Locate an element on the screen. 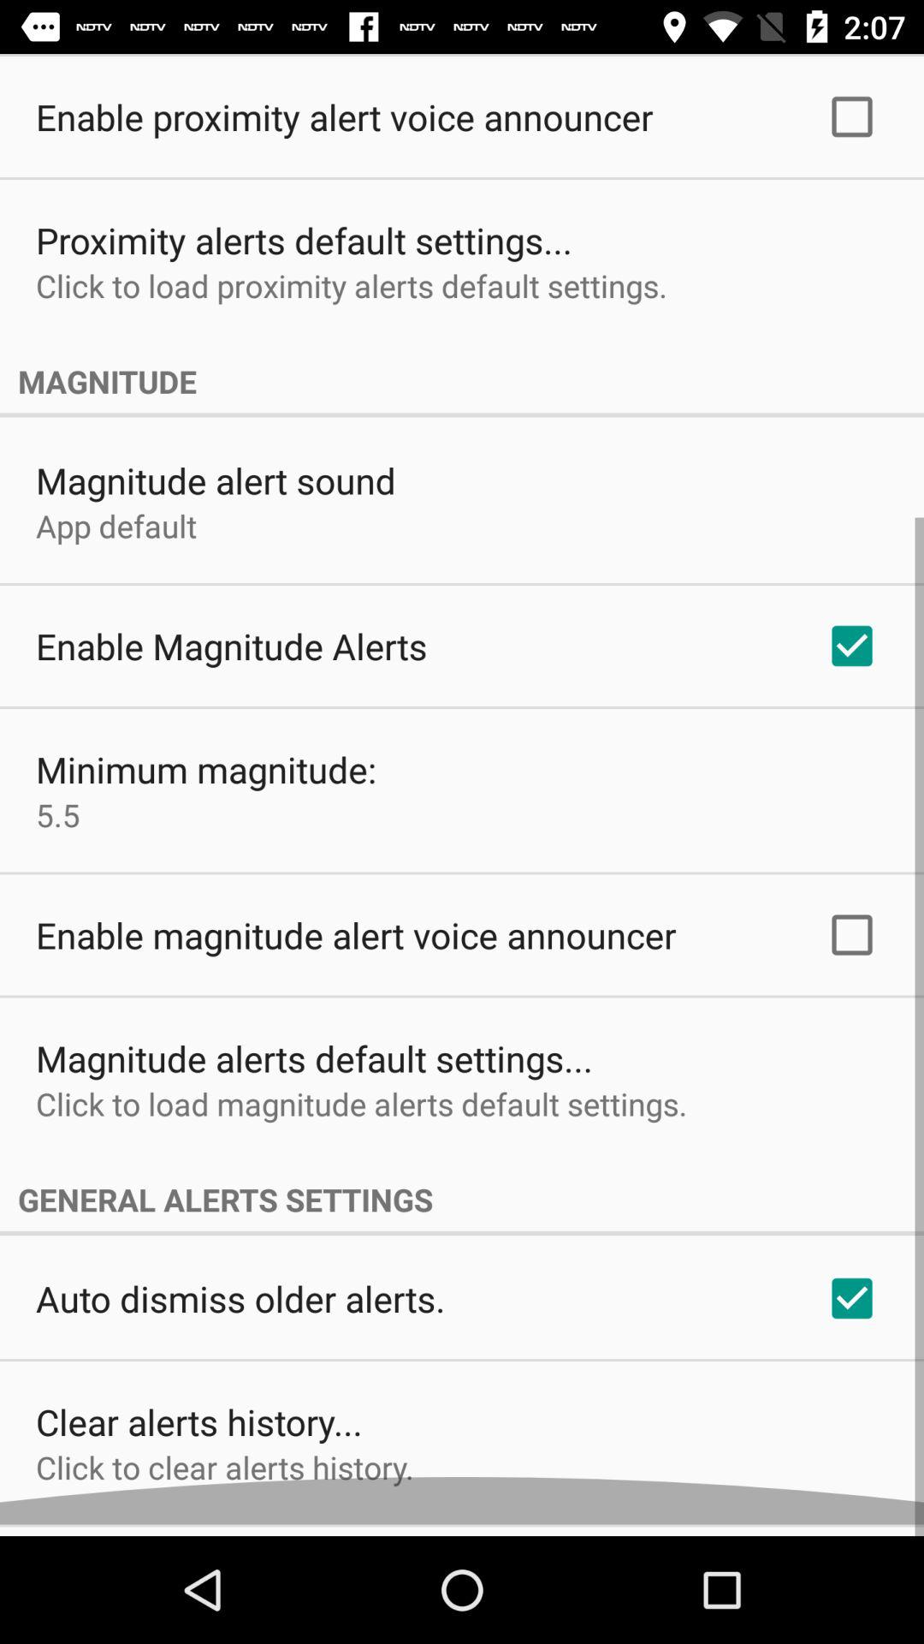  open the app above 5.5 is located at coordinates (206, 781).